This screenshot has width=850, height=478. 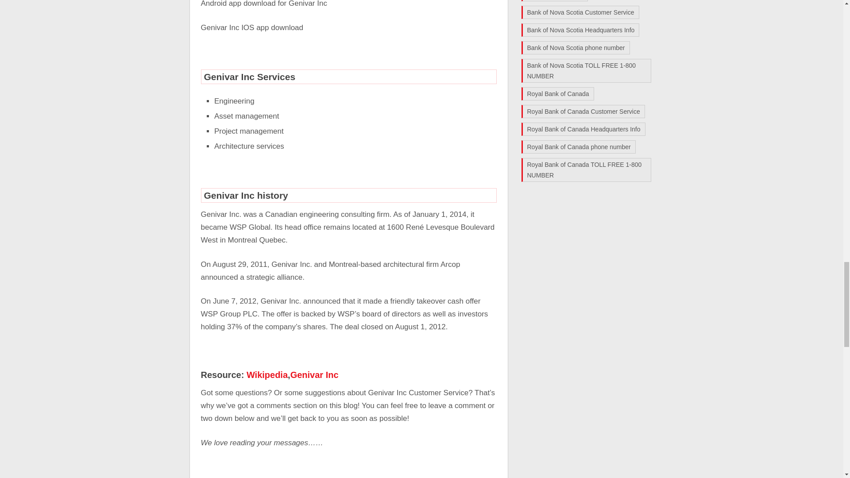 What do you see at coordinates (267, 374) in the screenshot?
I see `Wikipedia` at bounding box center [267, 374].